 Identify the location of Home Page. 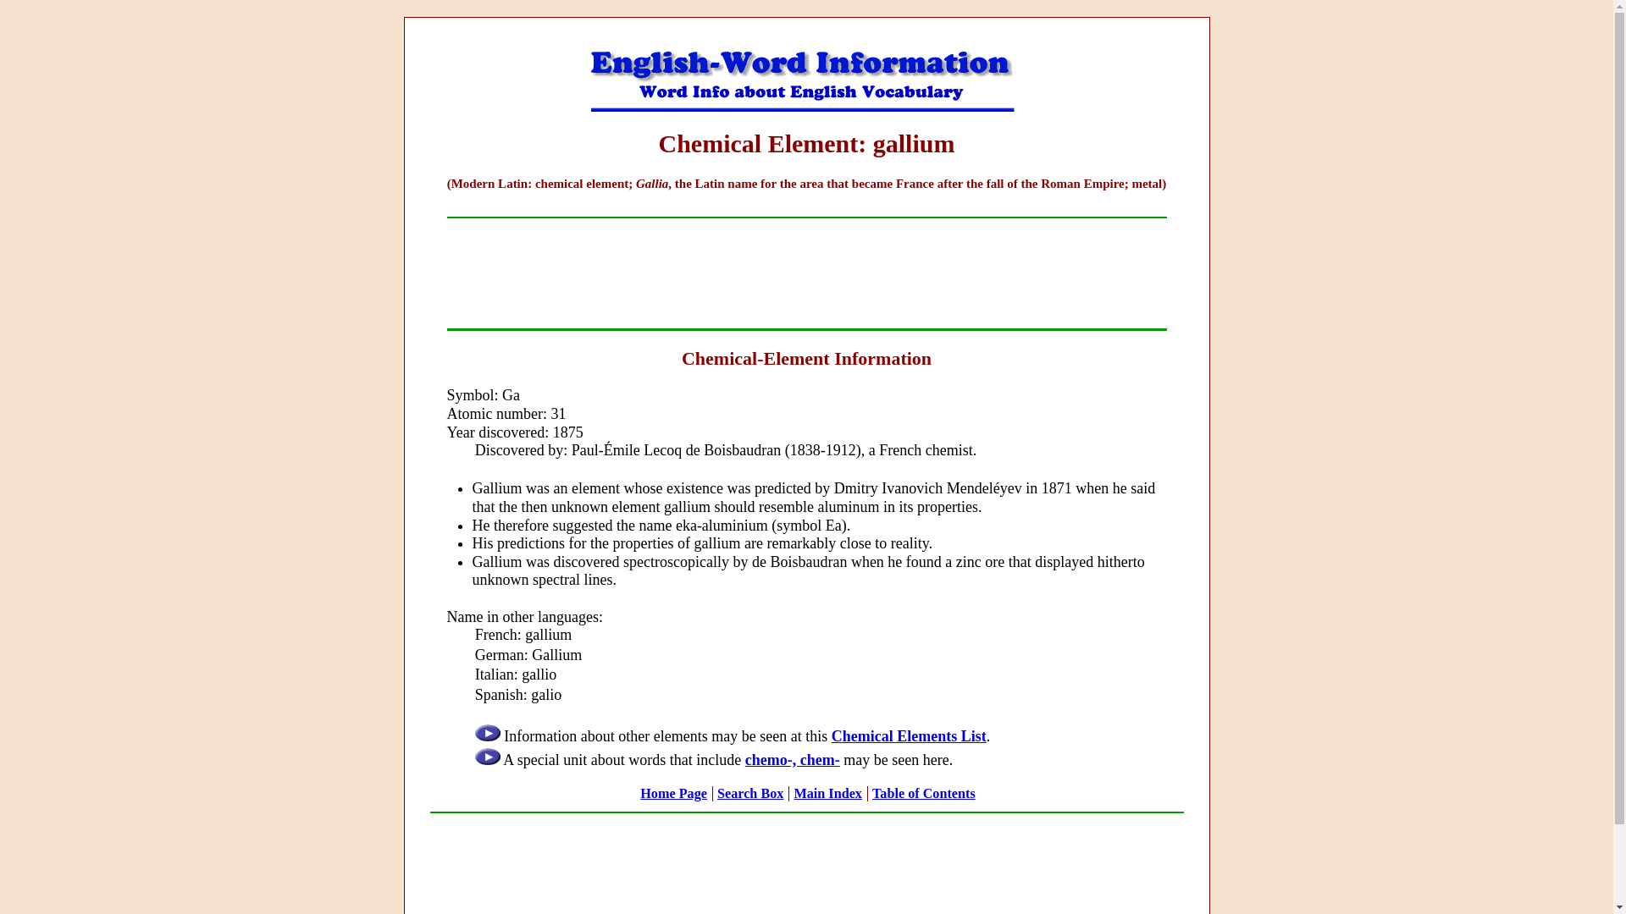
(674, 794).